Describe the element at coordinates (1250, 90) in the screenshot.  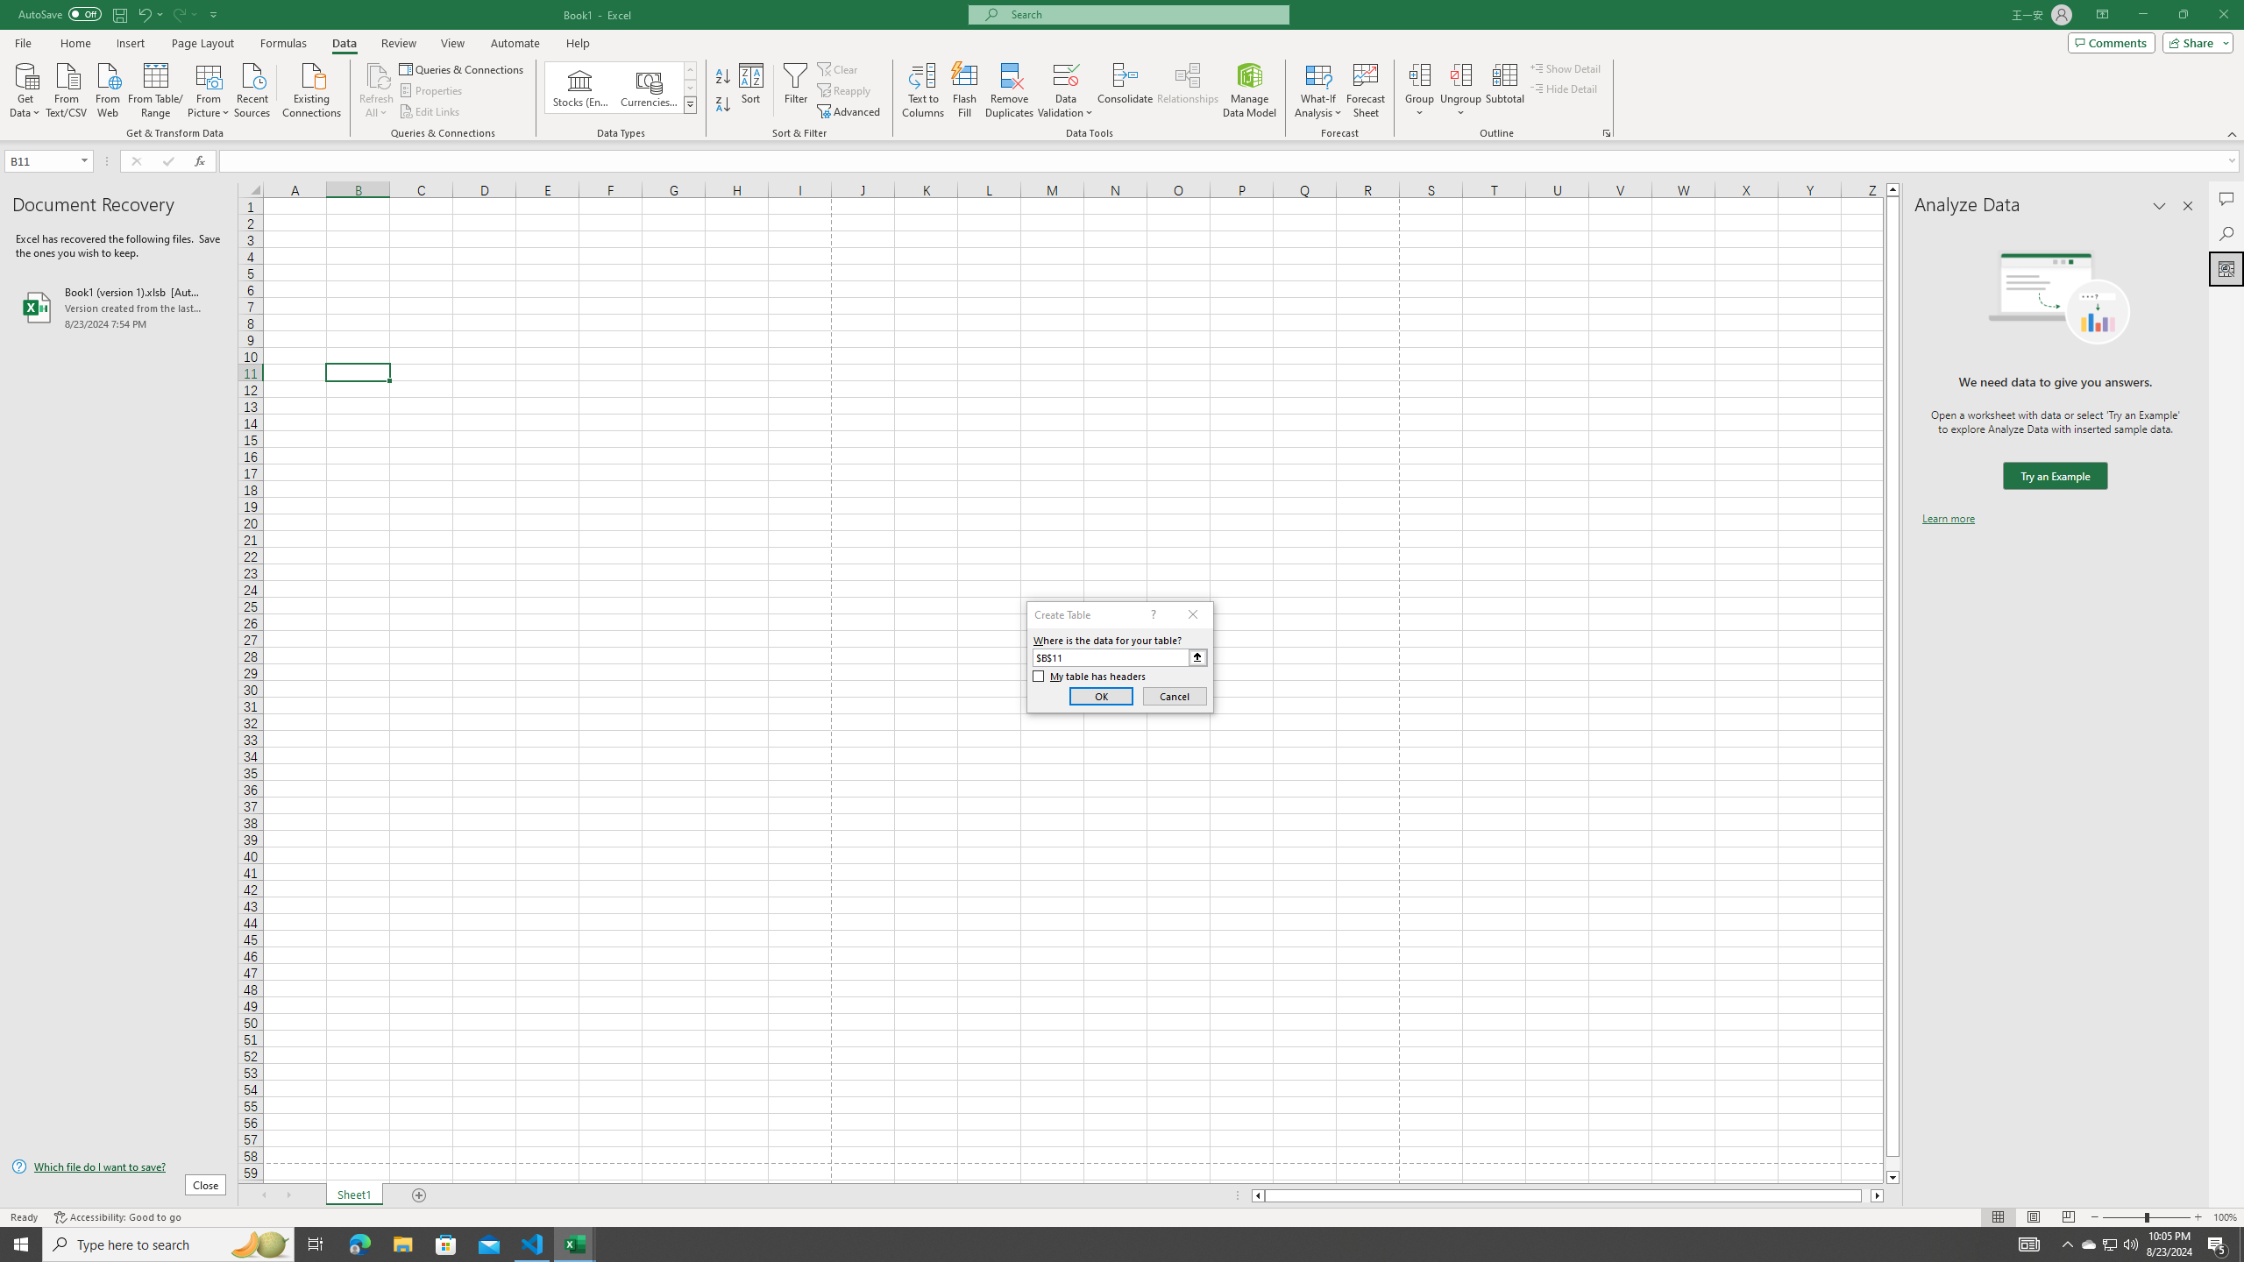
I see `Manage Data Model` at that location.